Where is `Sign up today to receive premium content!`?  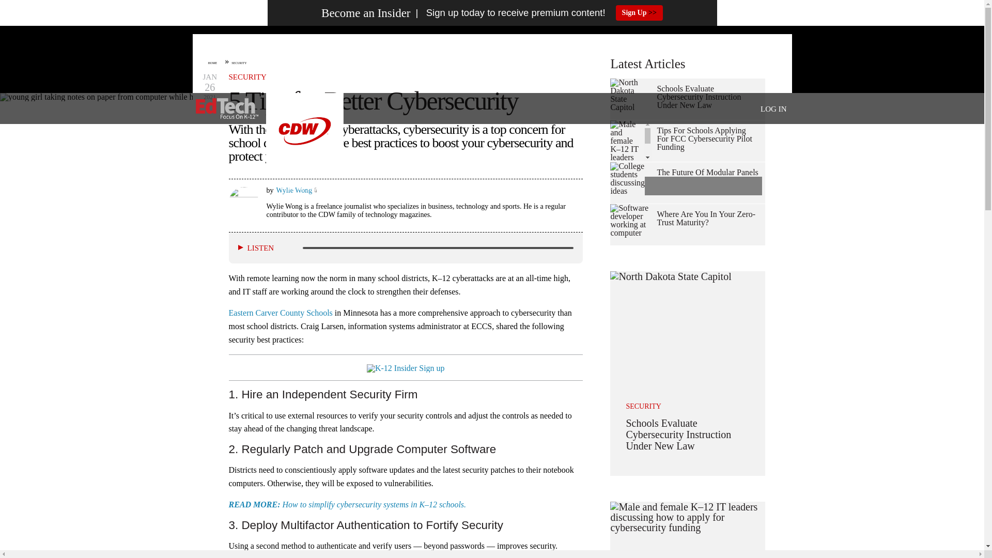
Sign up today to receive premium content! is located at coordinates (507, 13).